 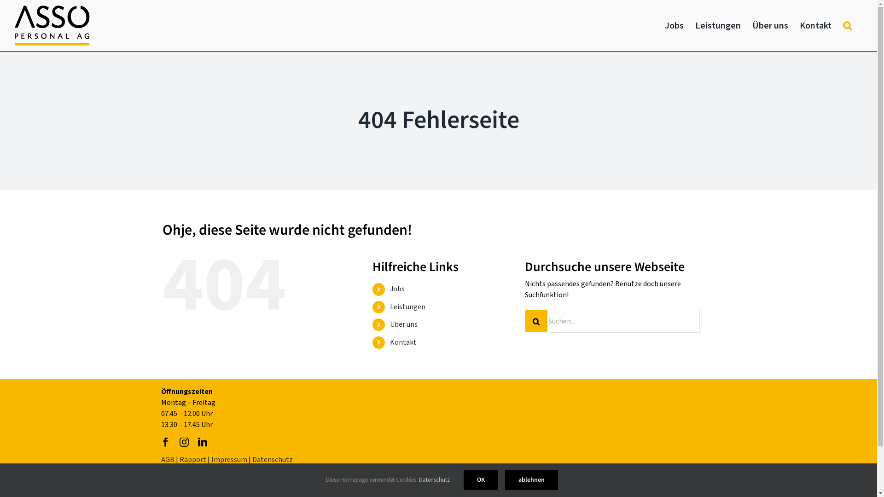 I want to click on Impressum, so click(x=229, y=460).